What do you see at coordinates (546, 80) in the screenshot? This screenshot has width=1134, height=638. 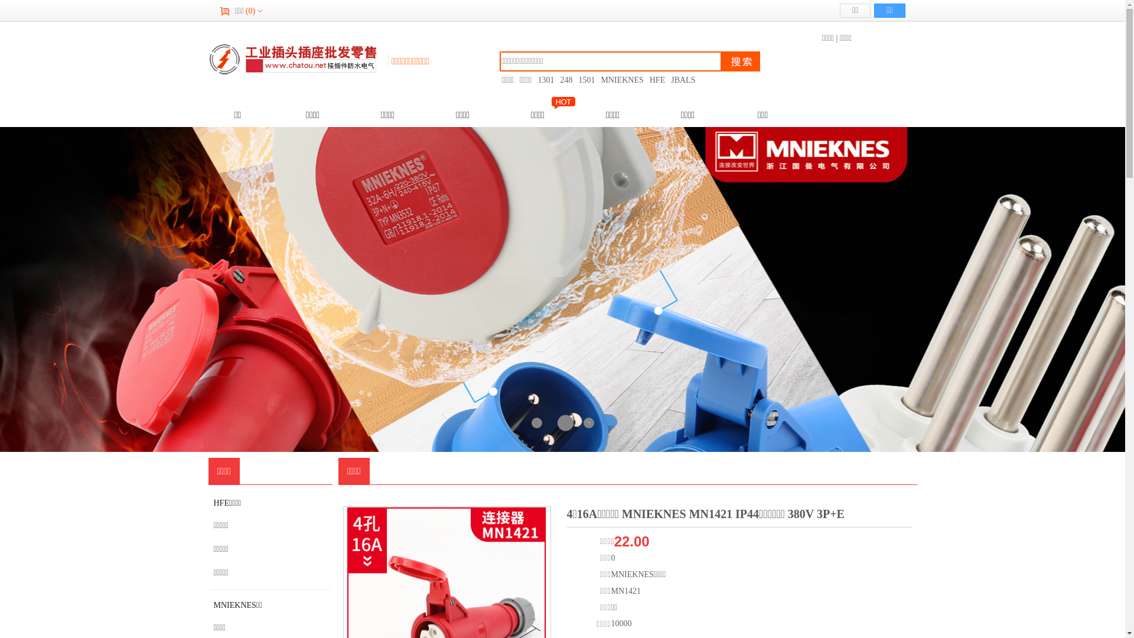 I see `1301` at bounding box center [546, 80].